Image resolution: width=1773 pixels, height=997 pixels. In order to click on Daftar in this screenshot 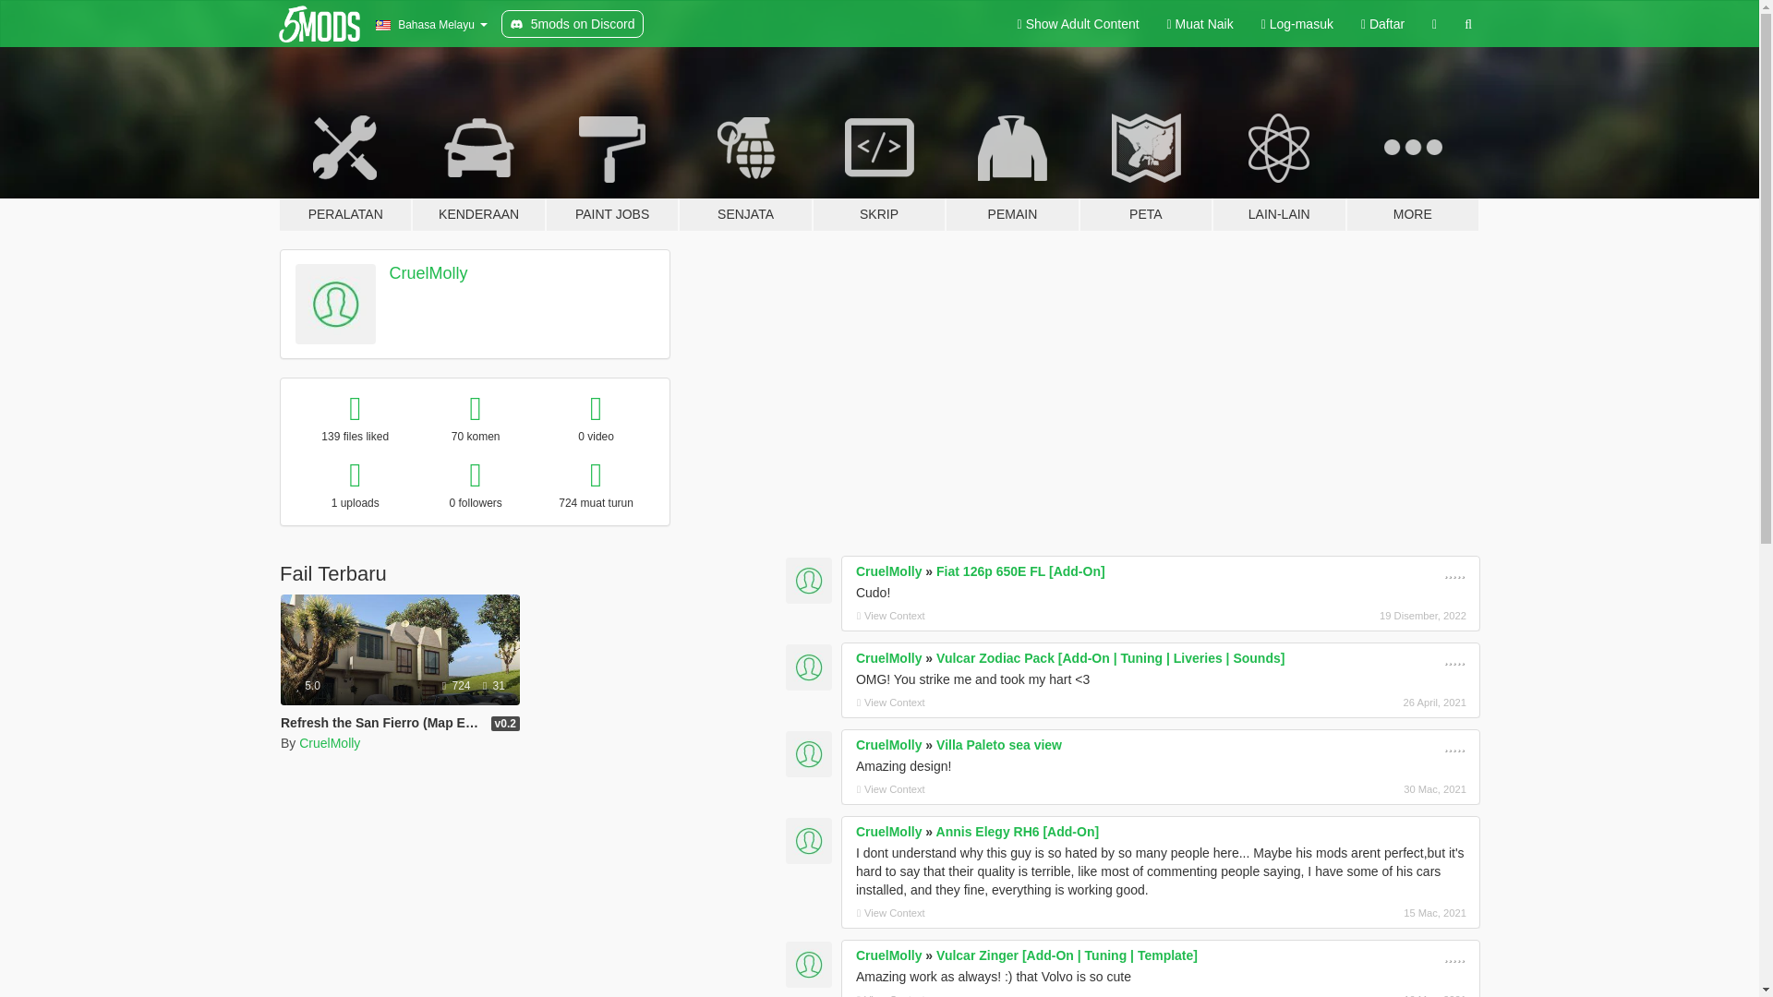, I will do `click(1383, 24)`.